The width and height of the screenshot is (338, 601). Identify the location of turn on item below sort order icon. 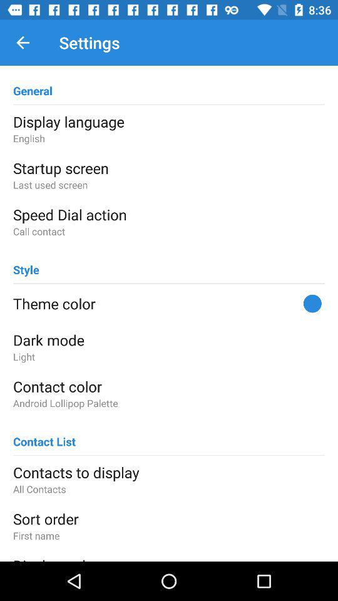
(169, 535).